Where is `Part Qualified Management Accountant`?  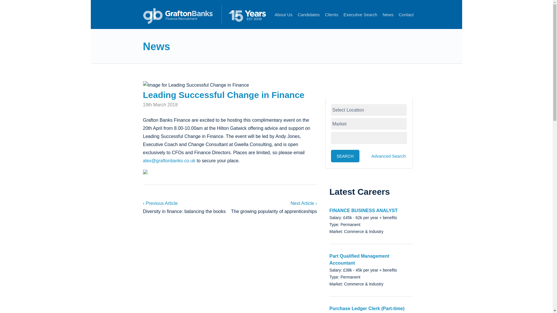 Part Qualified Management Accountant is located at coordinates (359, 259).